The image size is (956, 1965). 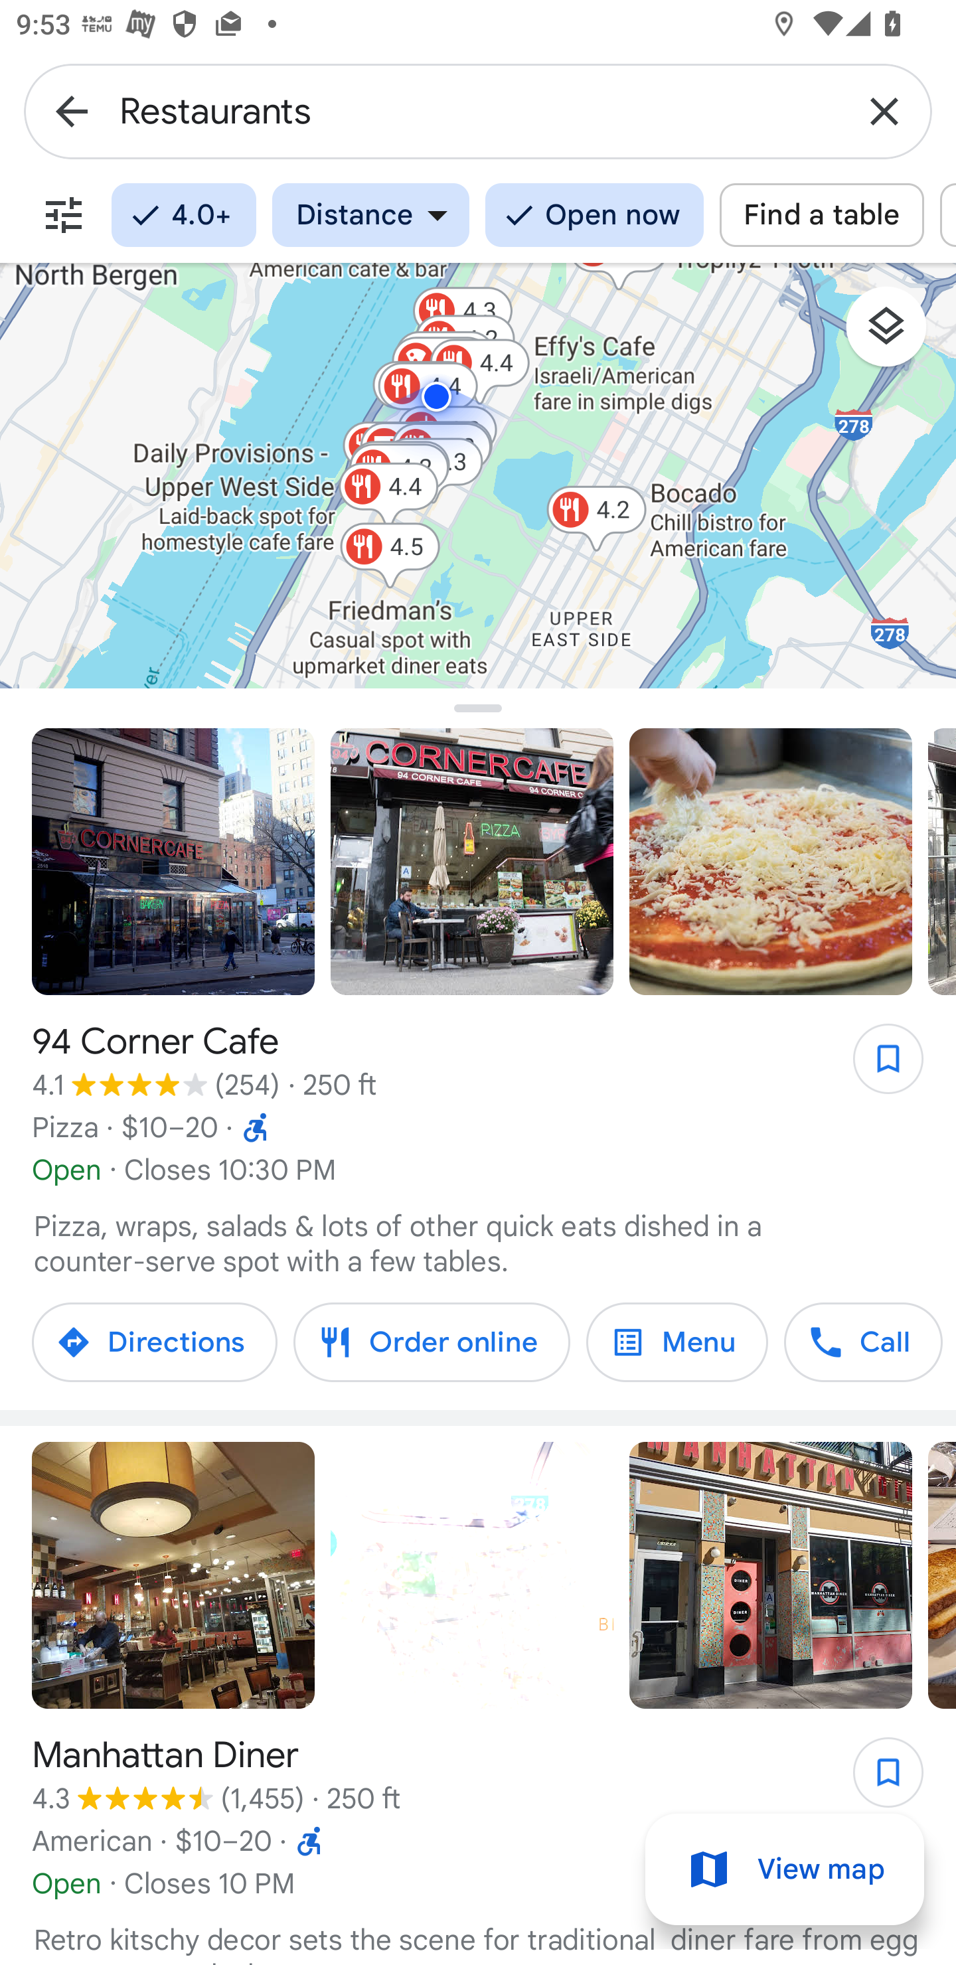 I want to click on Photo, so click(x=472, y=862).